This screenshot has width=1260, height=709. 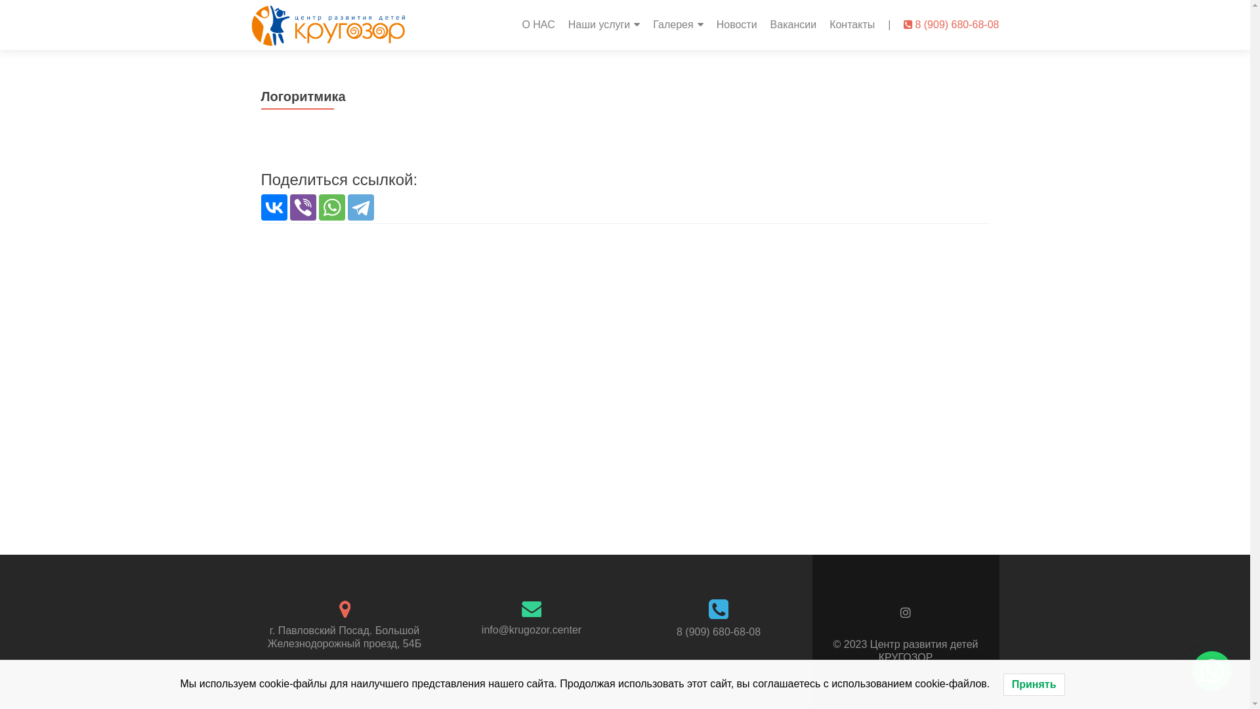 I want to click on Viber, so click(x=303, y=207).